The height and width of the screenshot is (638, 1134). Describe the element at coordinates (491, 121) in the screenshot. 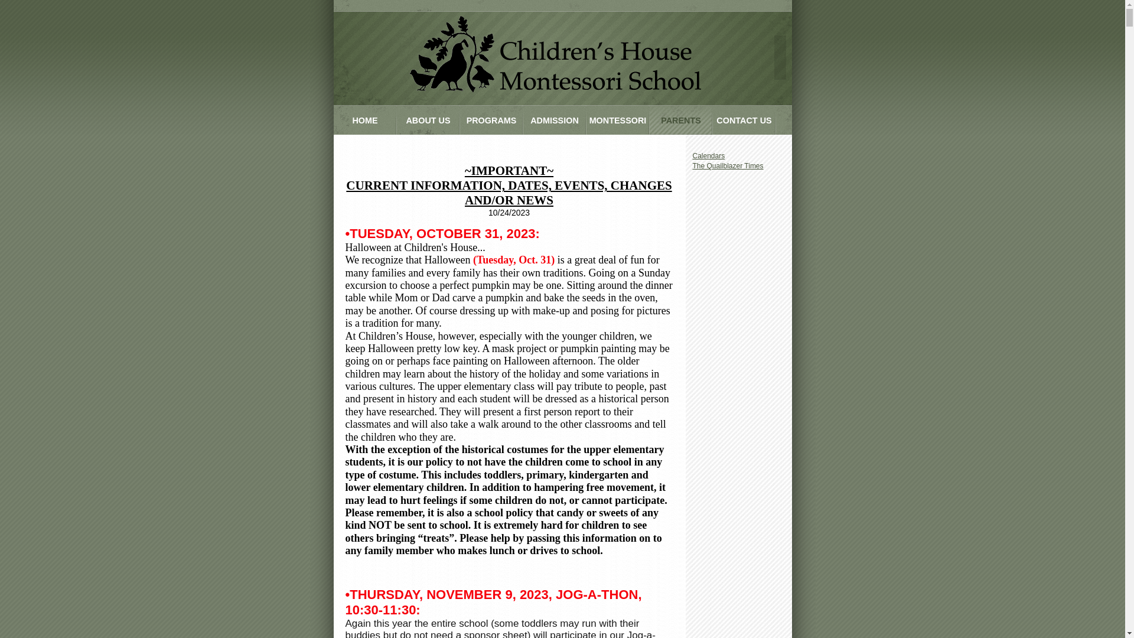

I see `PROGRAMS` at that location.